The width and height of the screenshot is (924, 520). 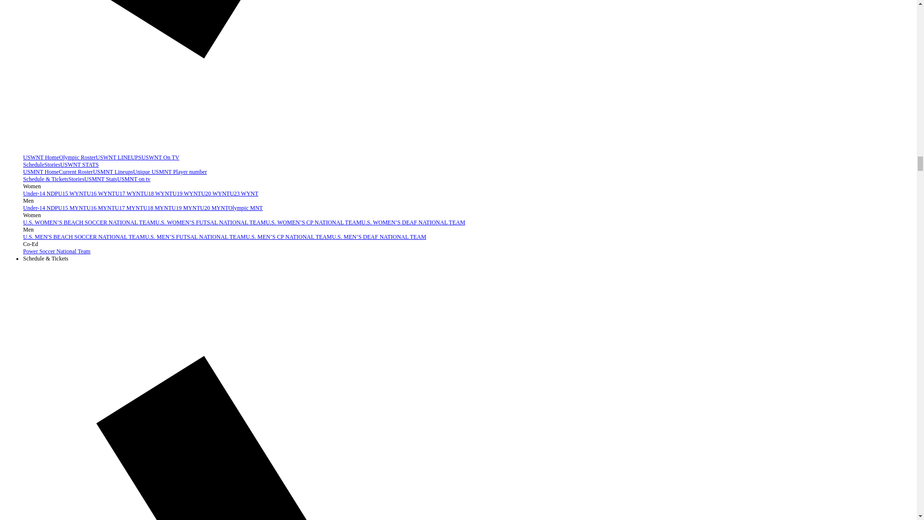 What do you see at coordinates (41, 171) in the screenshot?
I see `USMNT Home` at bounding box center [41, 171].